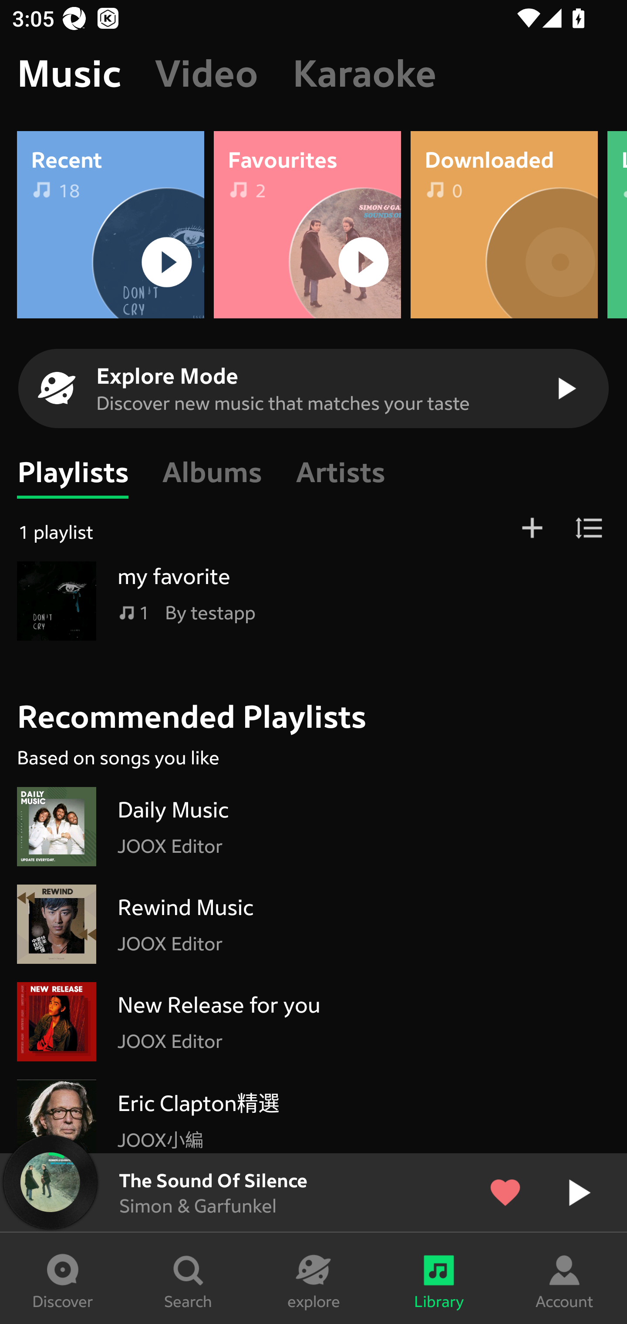 This screenshot has width=627, height=1324. Describe the element at coordinates (322, 714) in the screenshot. I see `Recommended Playlists Based on songs you like` at that location.